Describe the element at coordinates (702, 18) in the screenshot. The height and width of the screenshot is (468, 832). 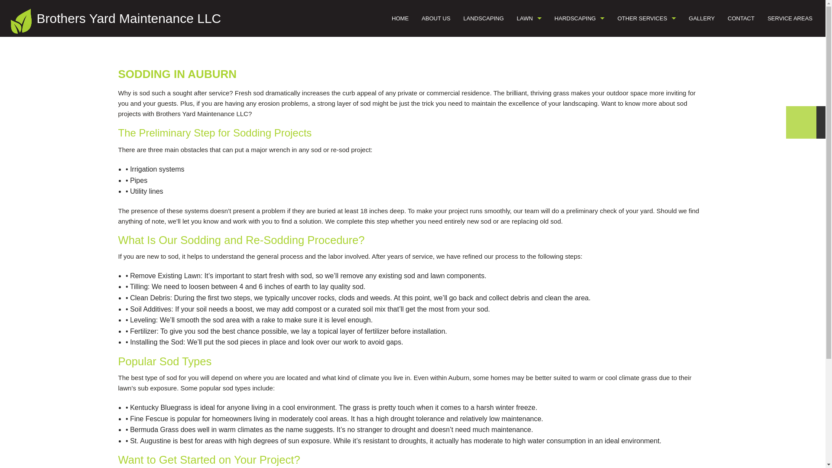
I see `GALLERY` at that location.